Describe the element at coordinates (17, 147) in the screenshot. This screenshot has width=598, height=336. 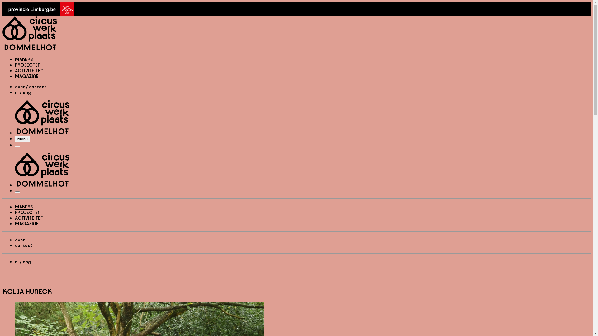
I see `Menu` at that location.